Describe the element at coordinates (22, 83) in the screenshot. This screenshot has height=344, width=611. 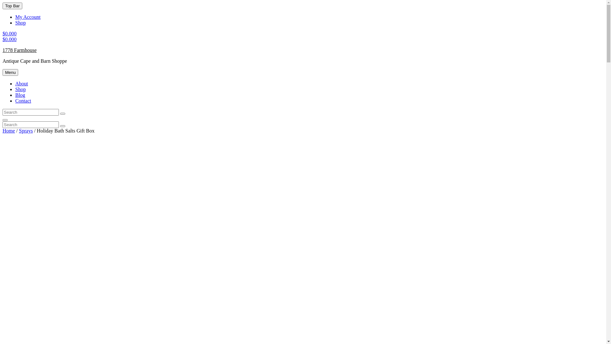
I see `About` at that location.